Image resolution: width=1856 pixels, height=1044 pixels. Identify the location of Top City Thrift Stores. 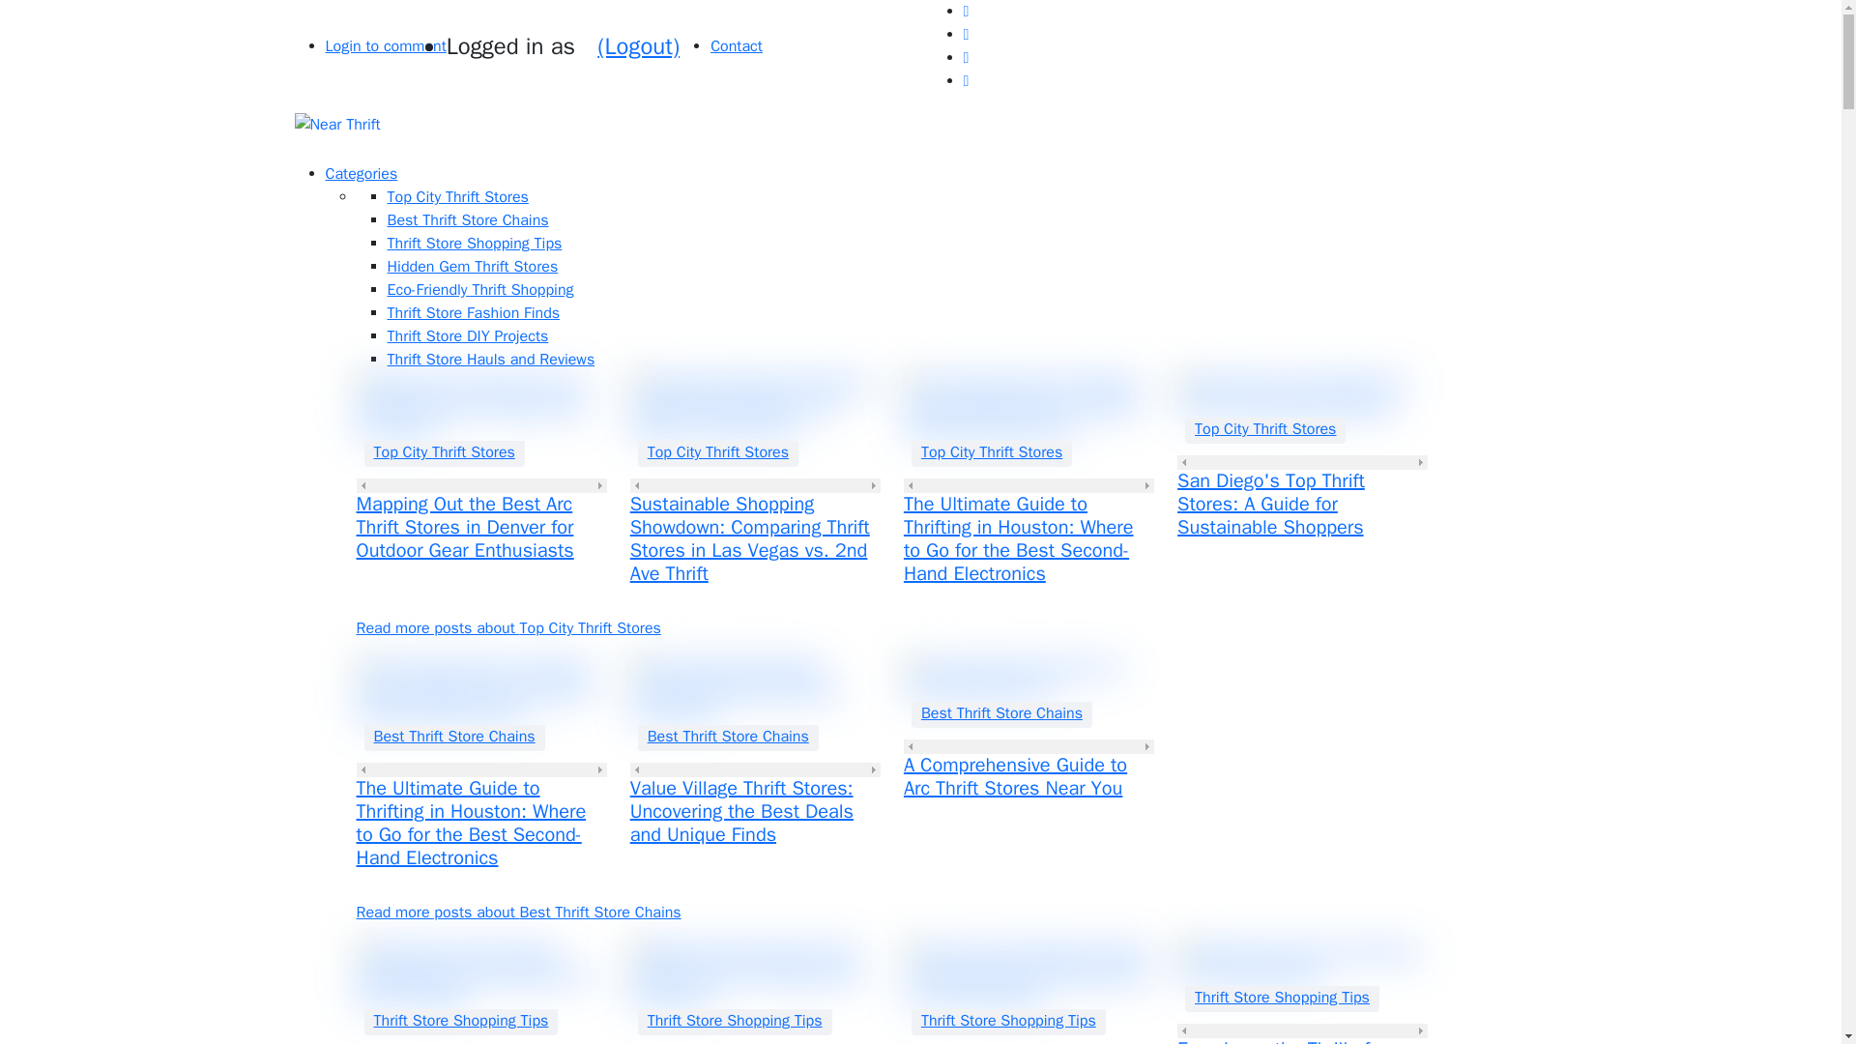
(1265, 429).